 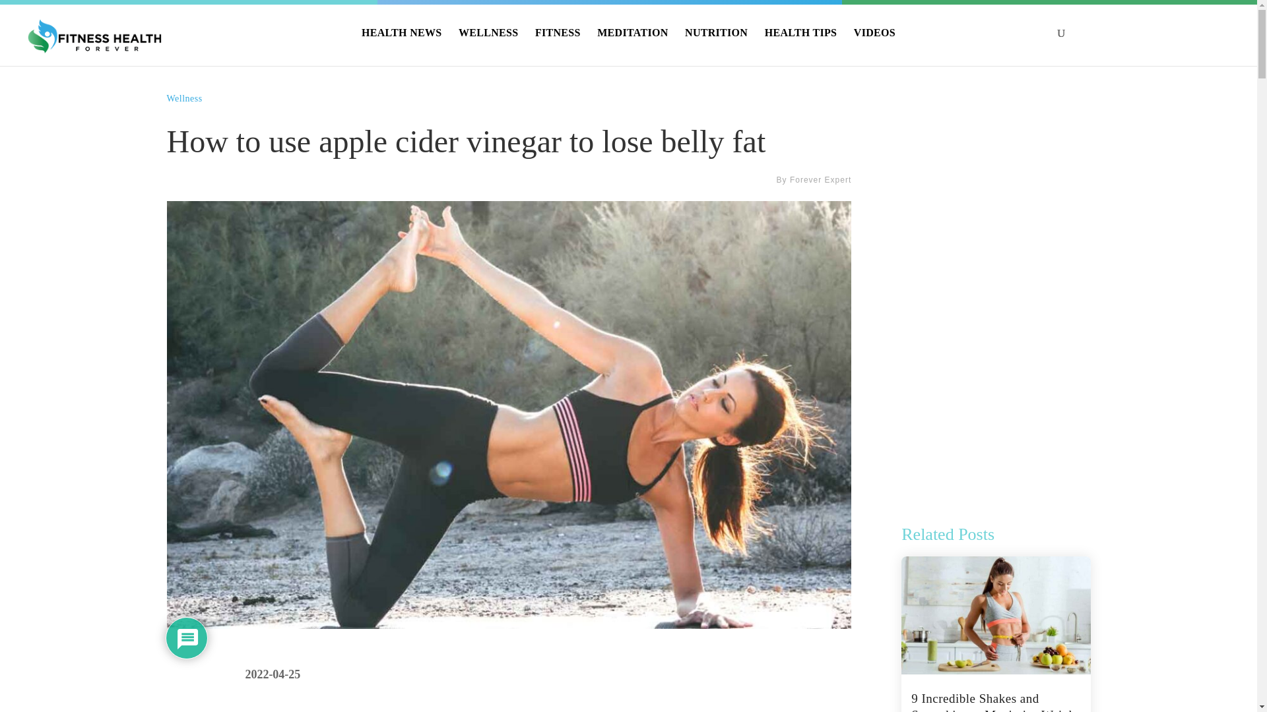 I want to click on WELLNESS, so click(x=488, y=44).